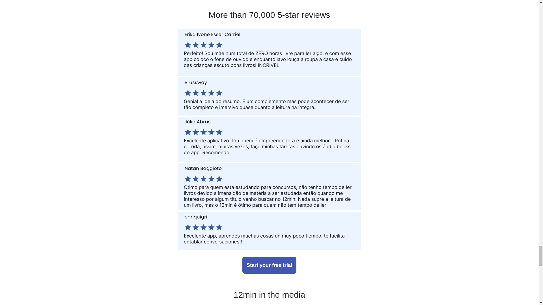 The image size is (543, 305). Describe the element at coordinates (269, 265) in the screenshot. I see `Start your free trial` at that location.